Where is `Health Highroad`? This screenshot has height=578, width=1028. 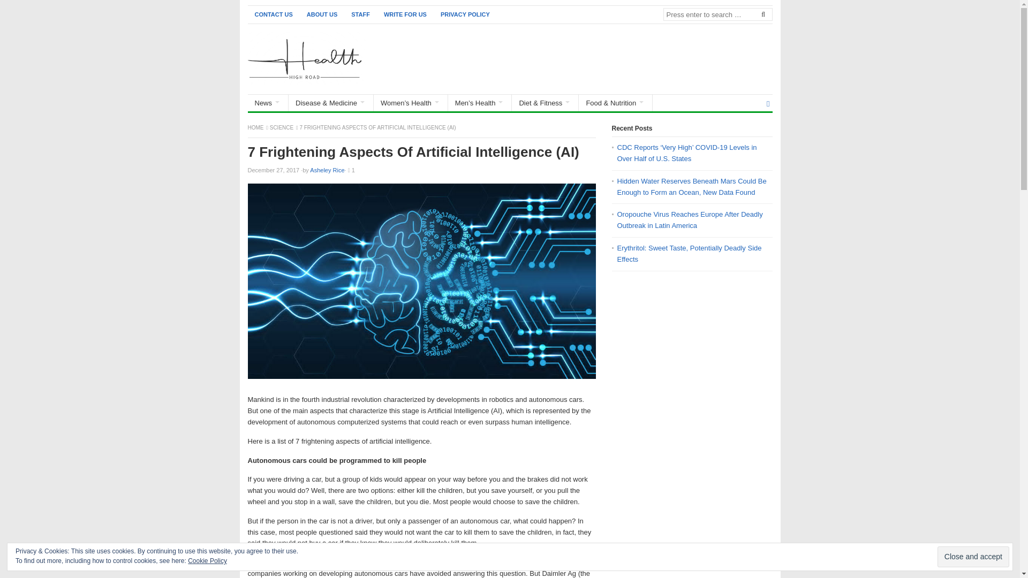
Health Highroad is located at coordinates (256, 127).